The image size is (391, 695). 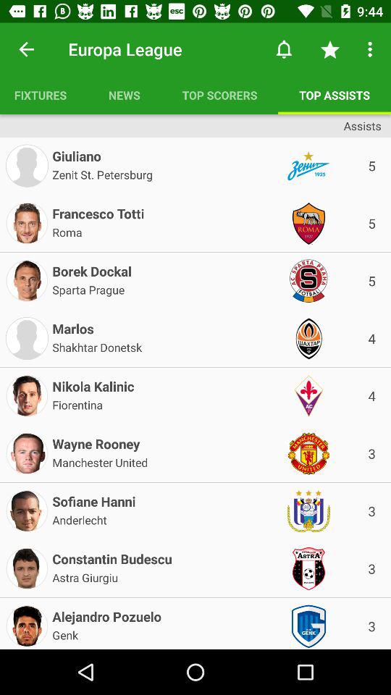 What do you see at coordinates (97, 346) in the screenshot?
I see `jump to shakhtar donetsk icon` at bounding box center [97, 346].